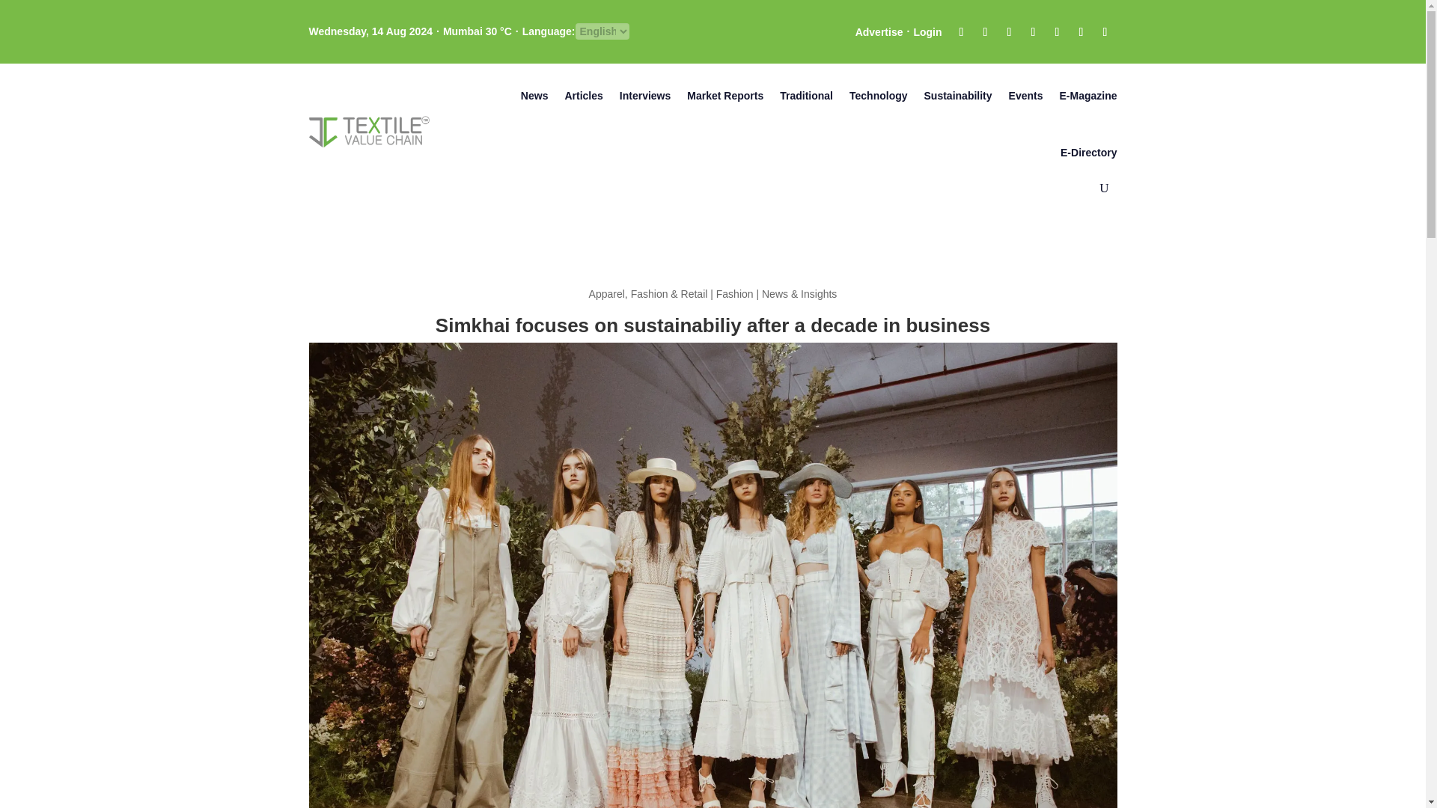 The height and width of the screenshot is (808, 1437). I want to click on Follow on Facebook, so click(960, 32).